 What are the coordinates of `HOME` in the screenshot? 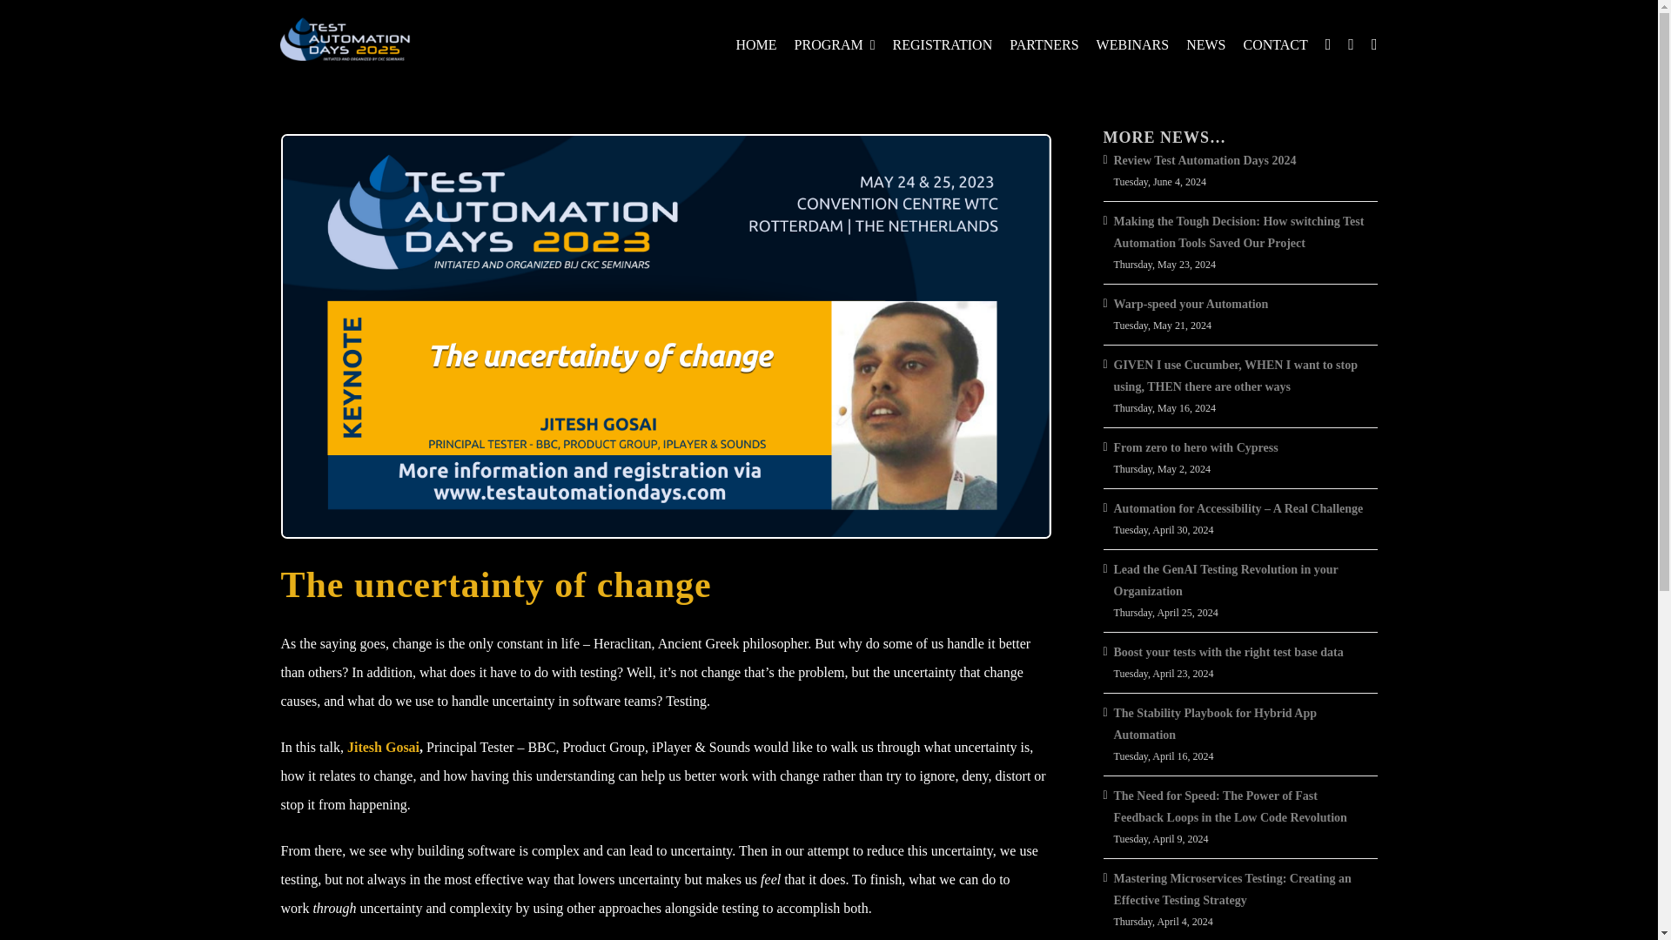 It's located at (755, 40).